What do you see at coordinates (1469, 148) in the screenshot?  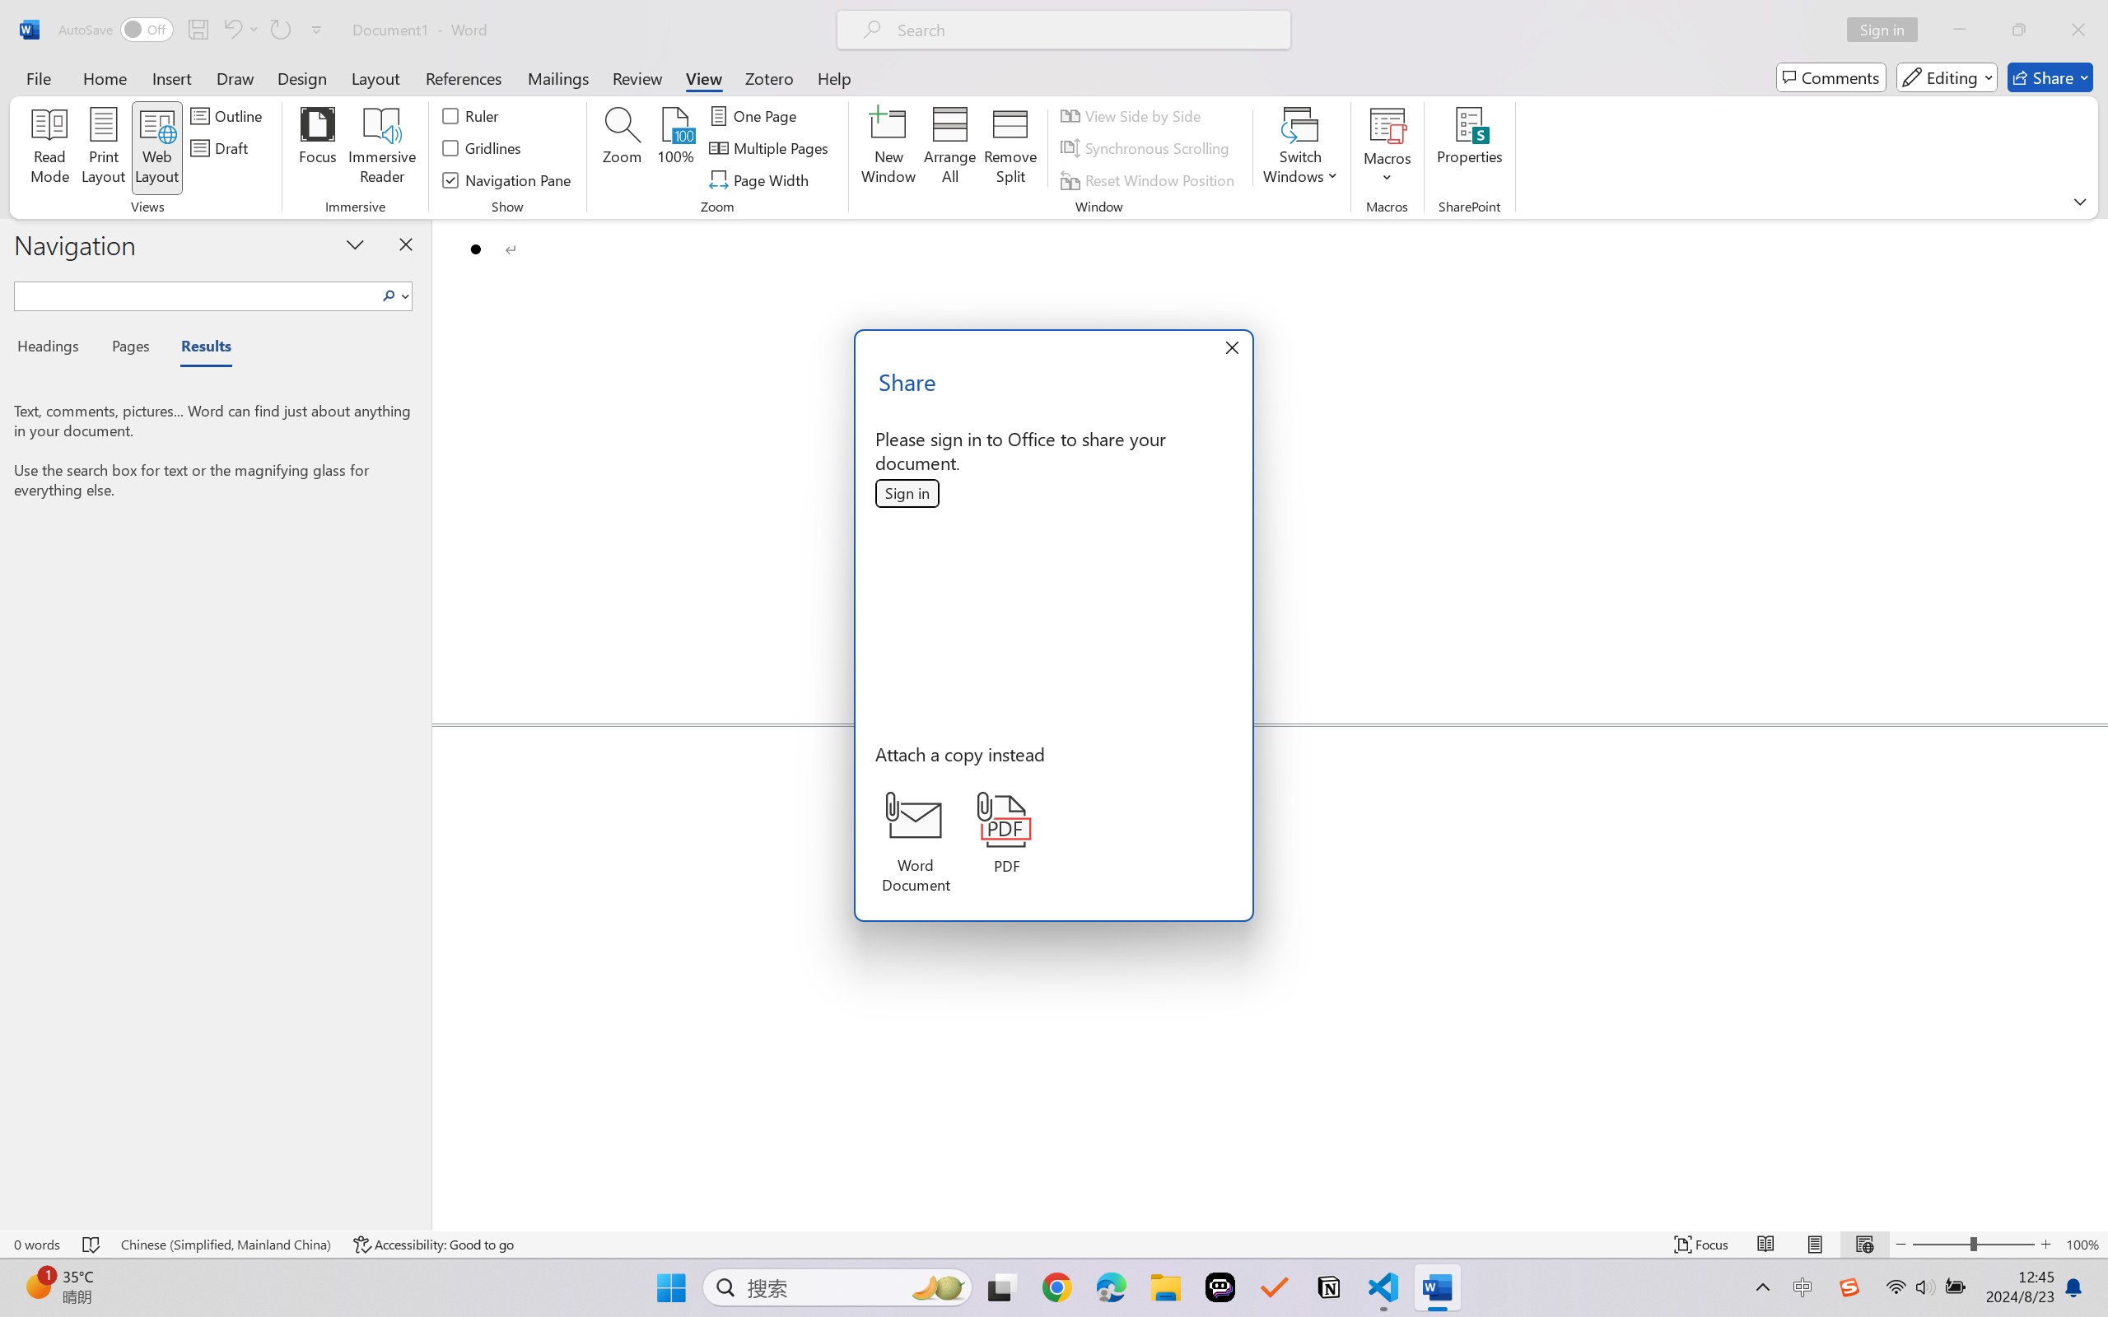 I see `Properties` at bounding box center [1469, 148].